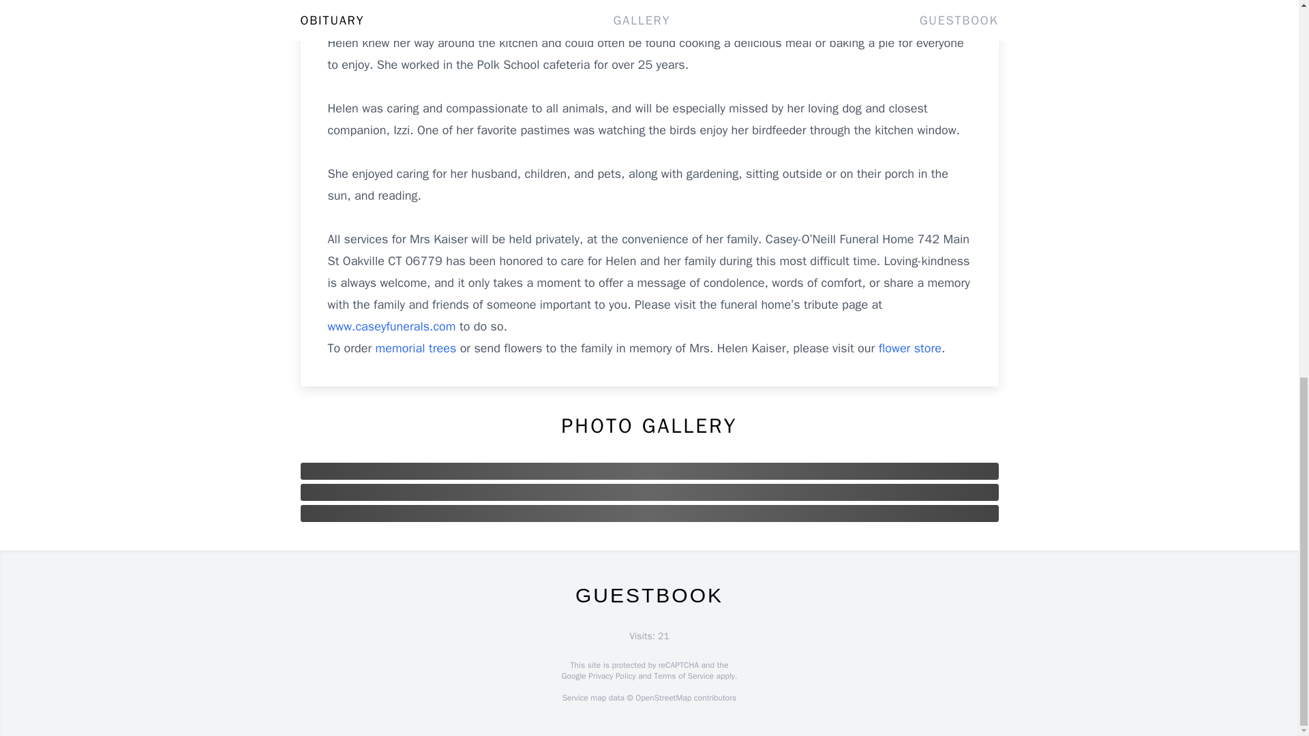 The width and height of the screenshot is (1309, 736). What do you see at coordinates (909, 348) in the screenshot?
I see `flower store` at bounding box center [909, 348].